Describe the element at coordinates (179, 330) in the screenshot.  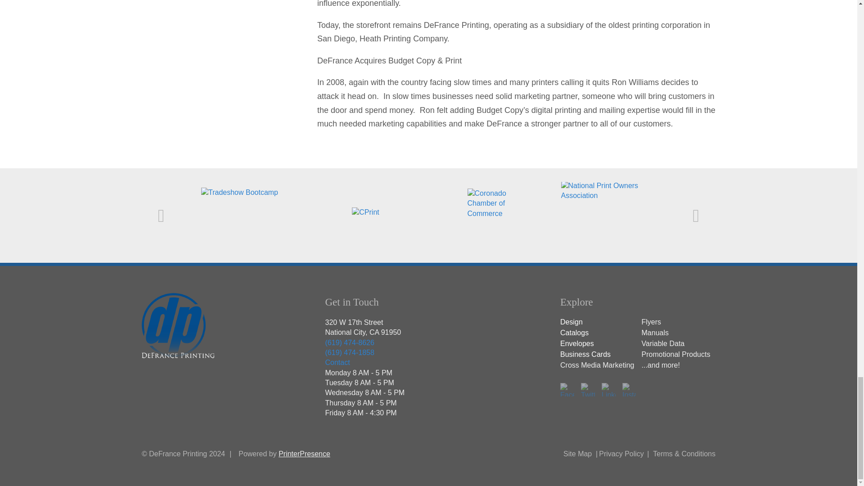
I see `logo` at that location.